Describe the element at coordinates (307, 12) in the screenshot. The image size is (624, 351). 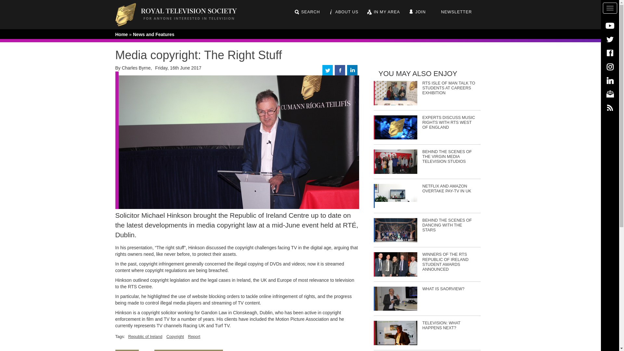
I see `SEARCH` at that location.